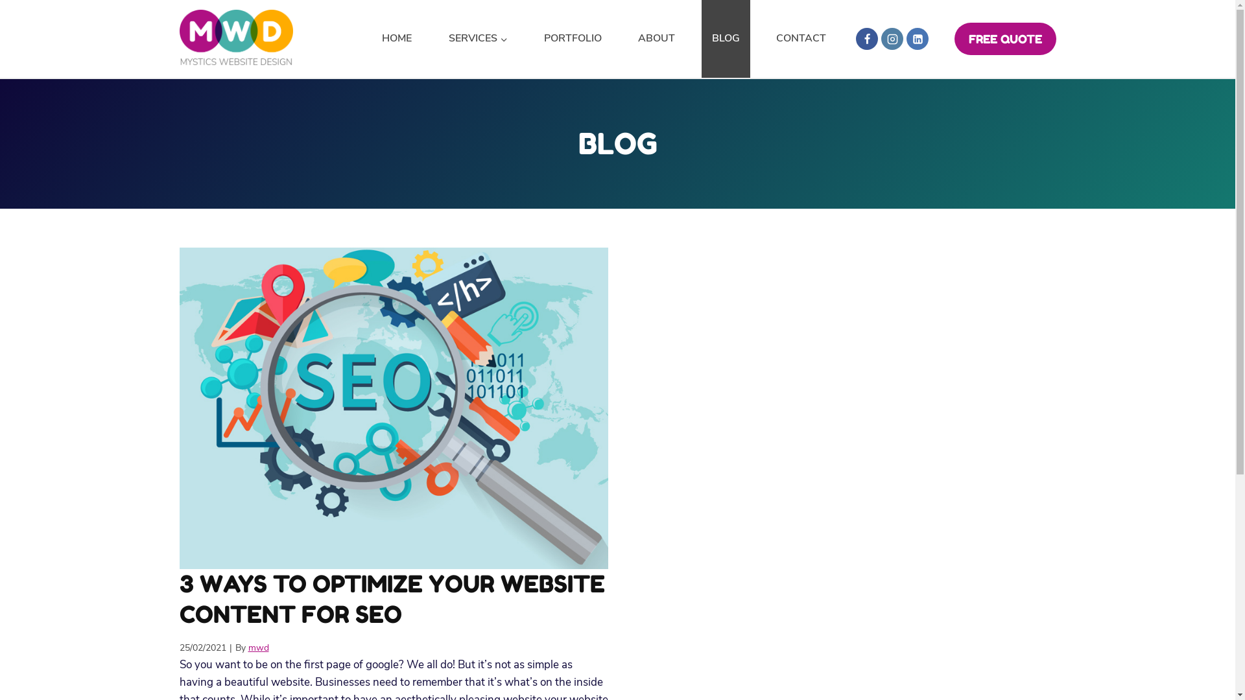 Image resolution: width=1245 pixels, height=700 pixels. Describe the element at coordinates (397, 39) in the screenshot. I see `HOME` at that location.